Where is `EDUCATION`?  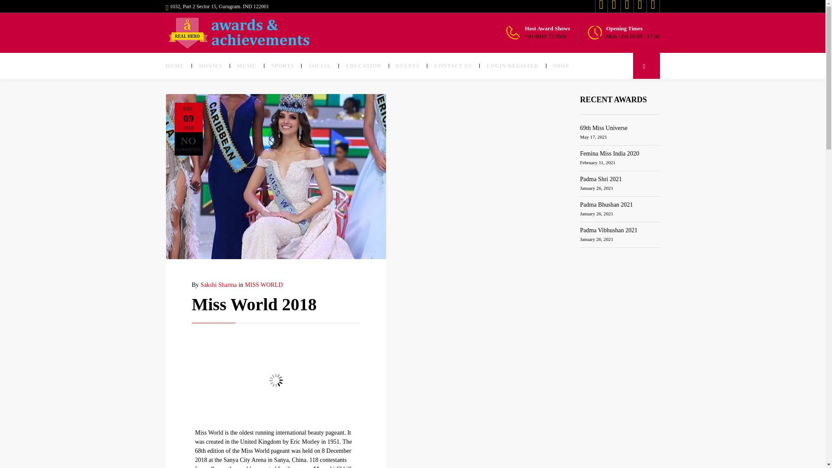
EDUCATION is located at coordinates (363, 66).